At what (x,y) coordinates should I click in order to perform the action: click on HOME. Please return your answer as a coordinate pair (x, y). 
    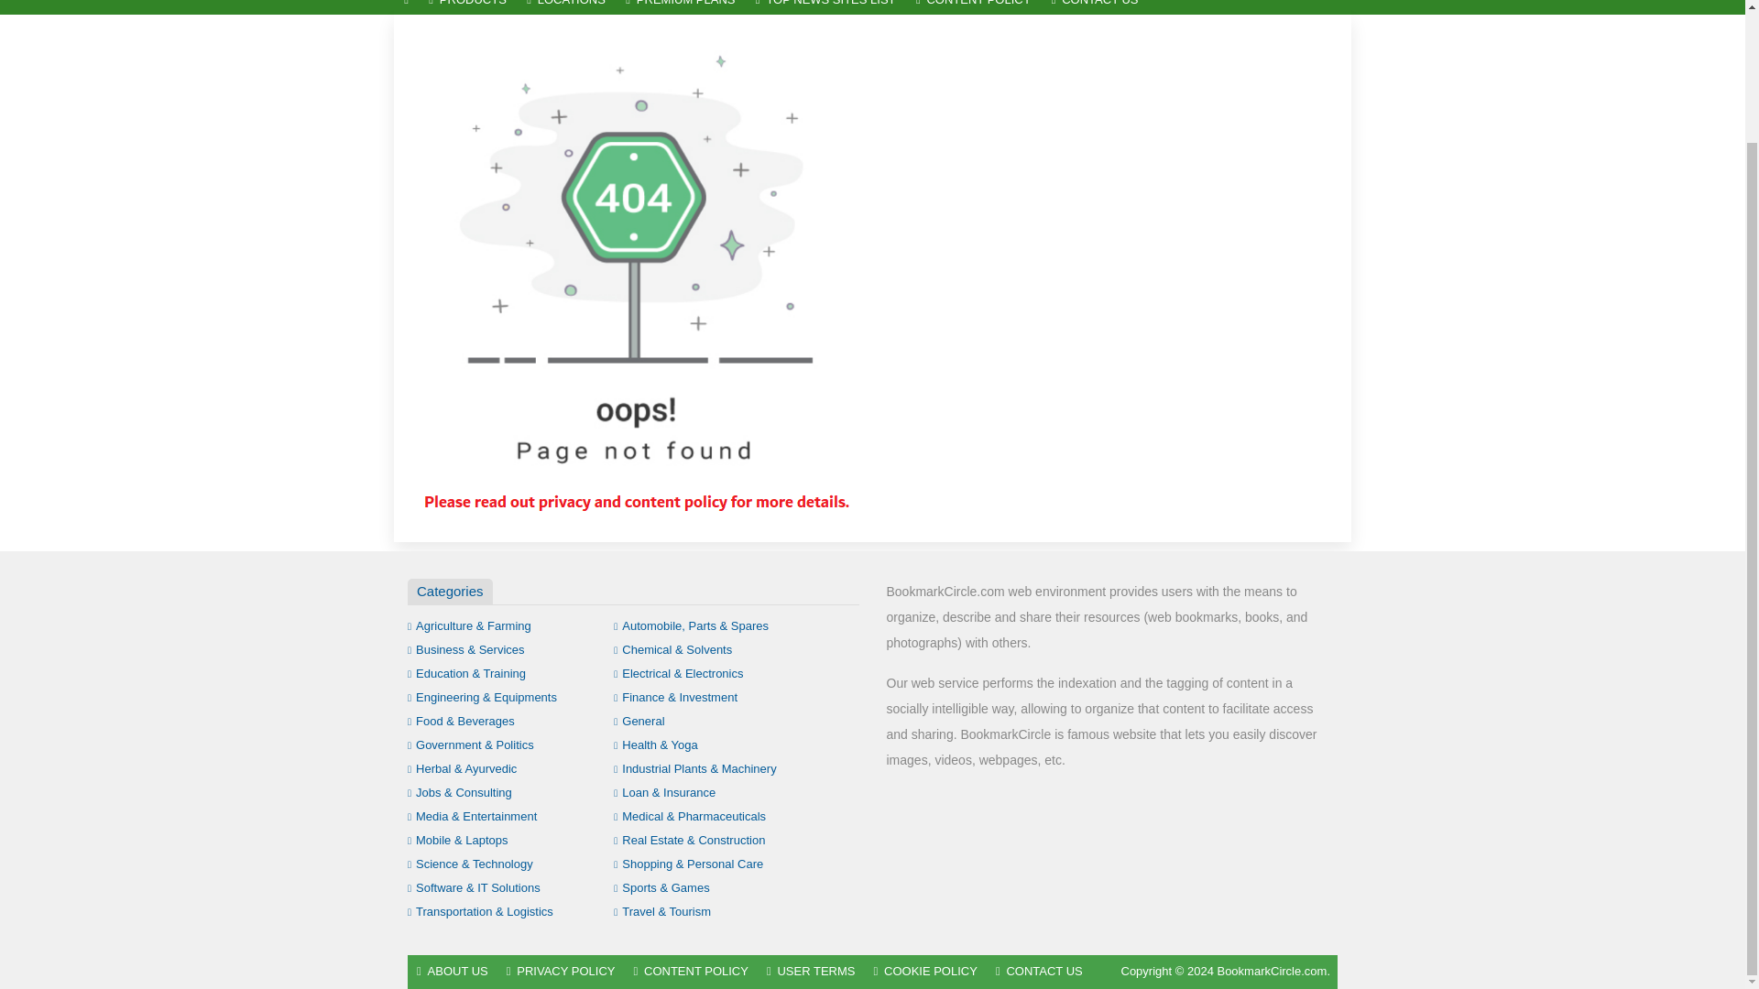
    Looking at the image, I should click on (406, 7).